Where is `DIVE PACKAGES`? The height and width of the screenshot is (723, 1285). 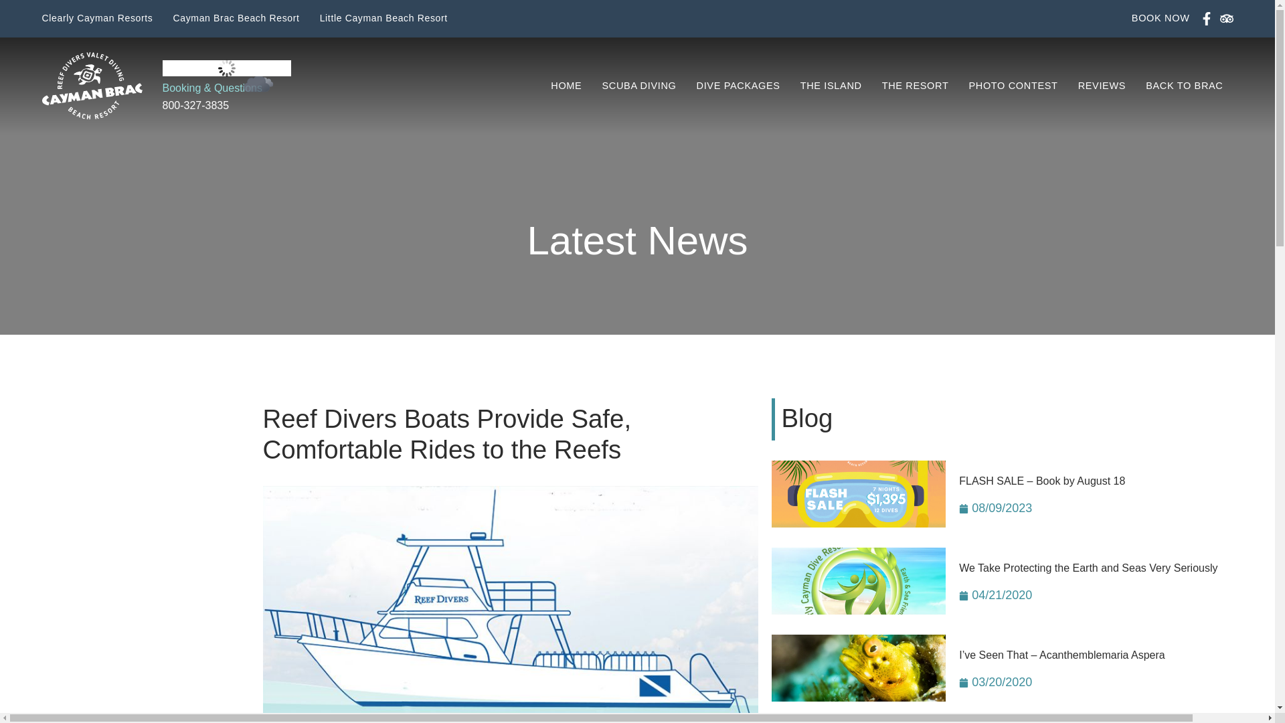 DIVE PACKAGES is located at coordinates (738, 86).